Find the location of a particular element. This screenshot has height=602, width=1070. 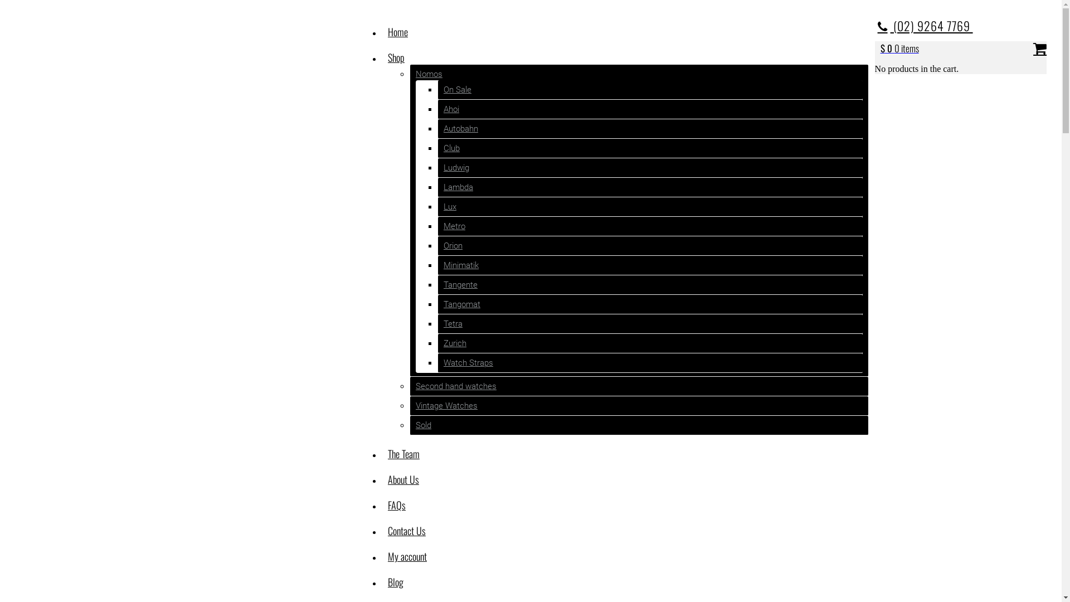

Ahoi is located at coordinates (451, 109).